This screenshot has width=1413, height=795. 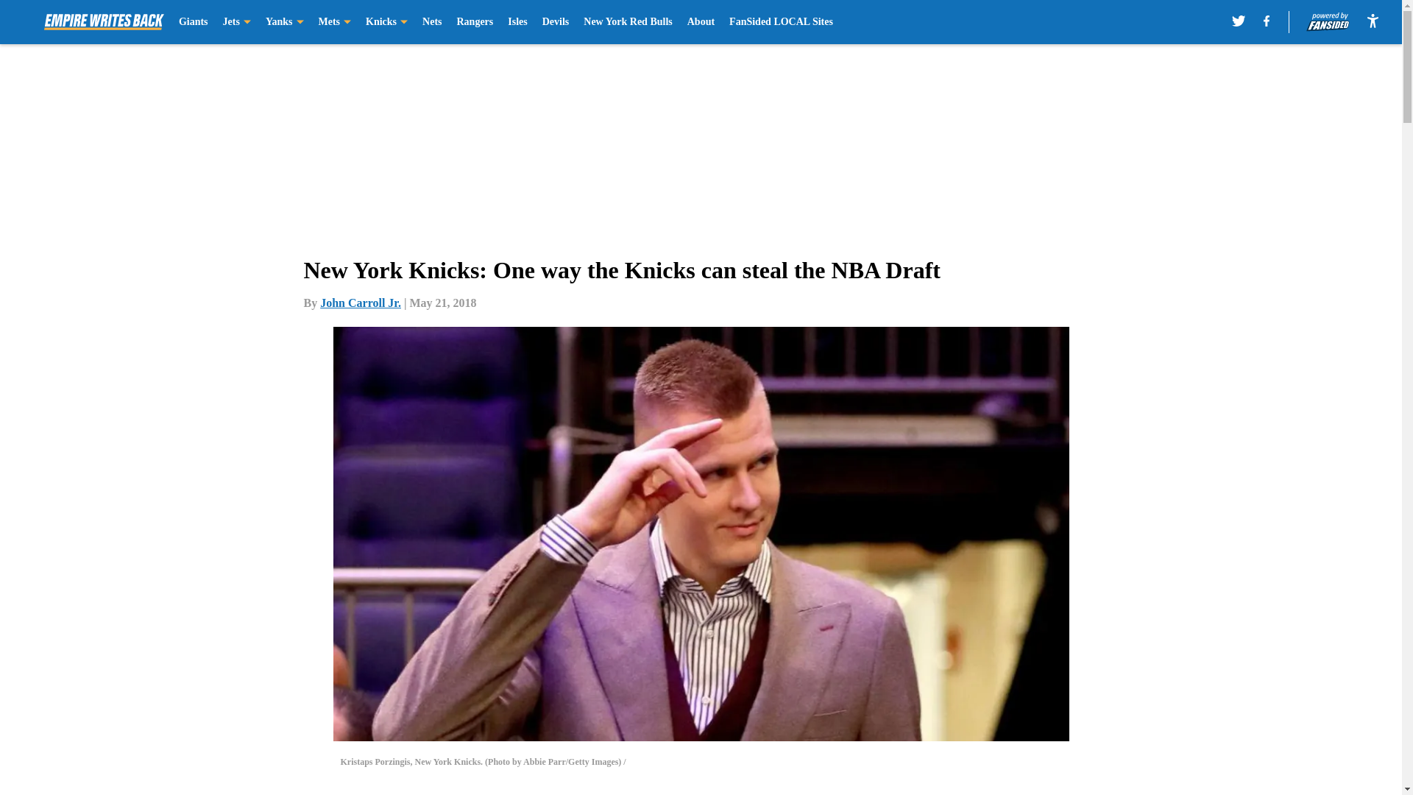 I want to click on FanSided LOCAL Sites, so click(x=781, y=22).